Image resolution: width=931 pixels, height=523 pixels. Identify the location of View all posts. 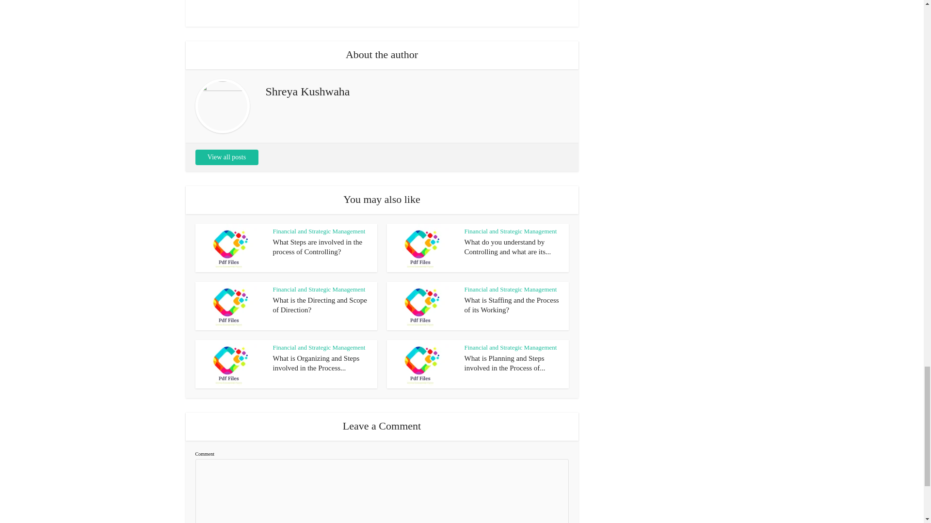
(226, 157).